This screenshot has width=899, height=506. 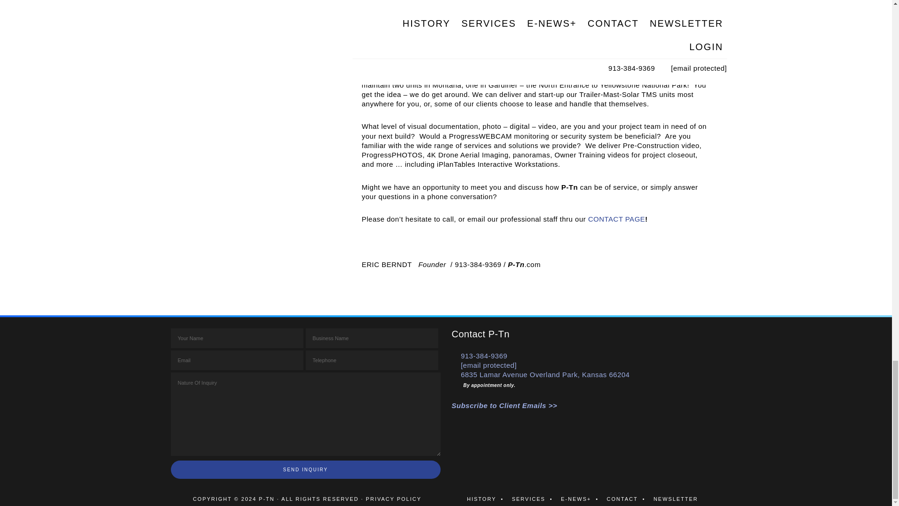 I want to click on PRIVACY POLICY, so click(x=393, y=499).